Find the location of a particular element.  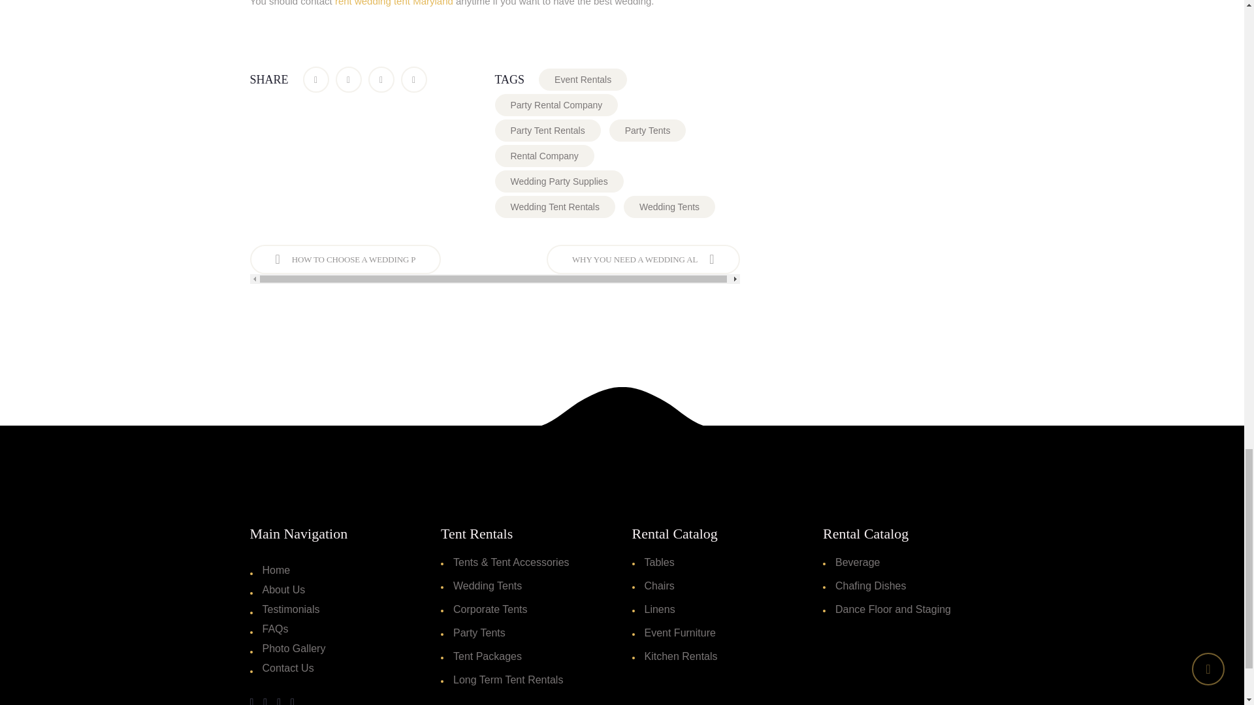

Facebook is located at coordinates (316, 79).